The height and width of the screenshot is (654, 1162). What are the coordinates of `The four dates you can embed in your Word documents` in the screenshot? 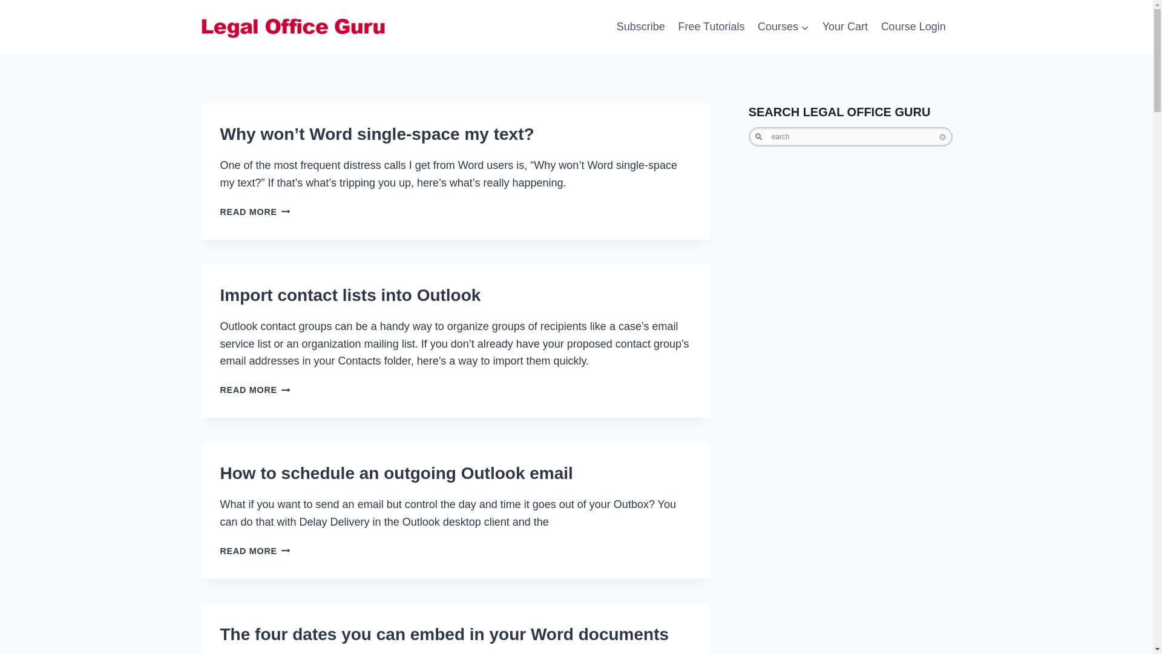 It's located at (444, 634).